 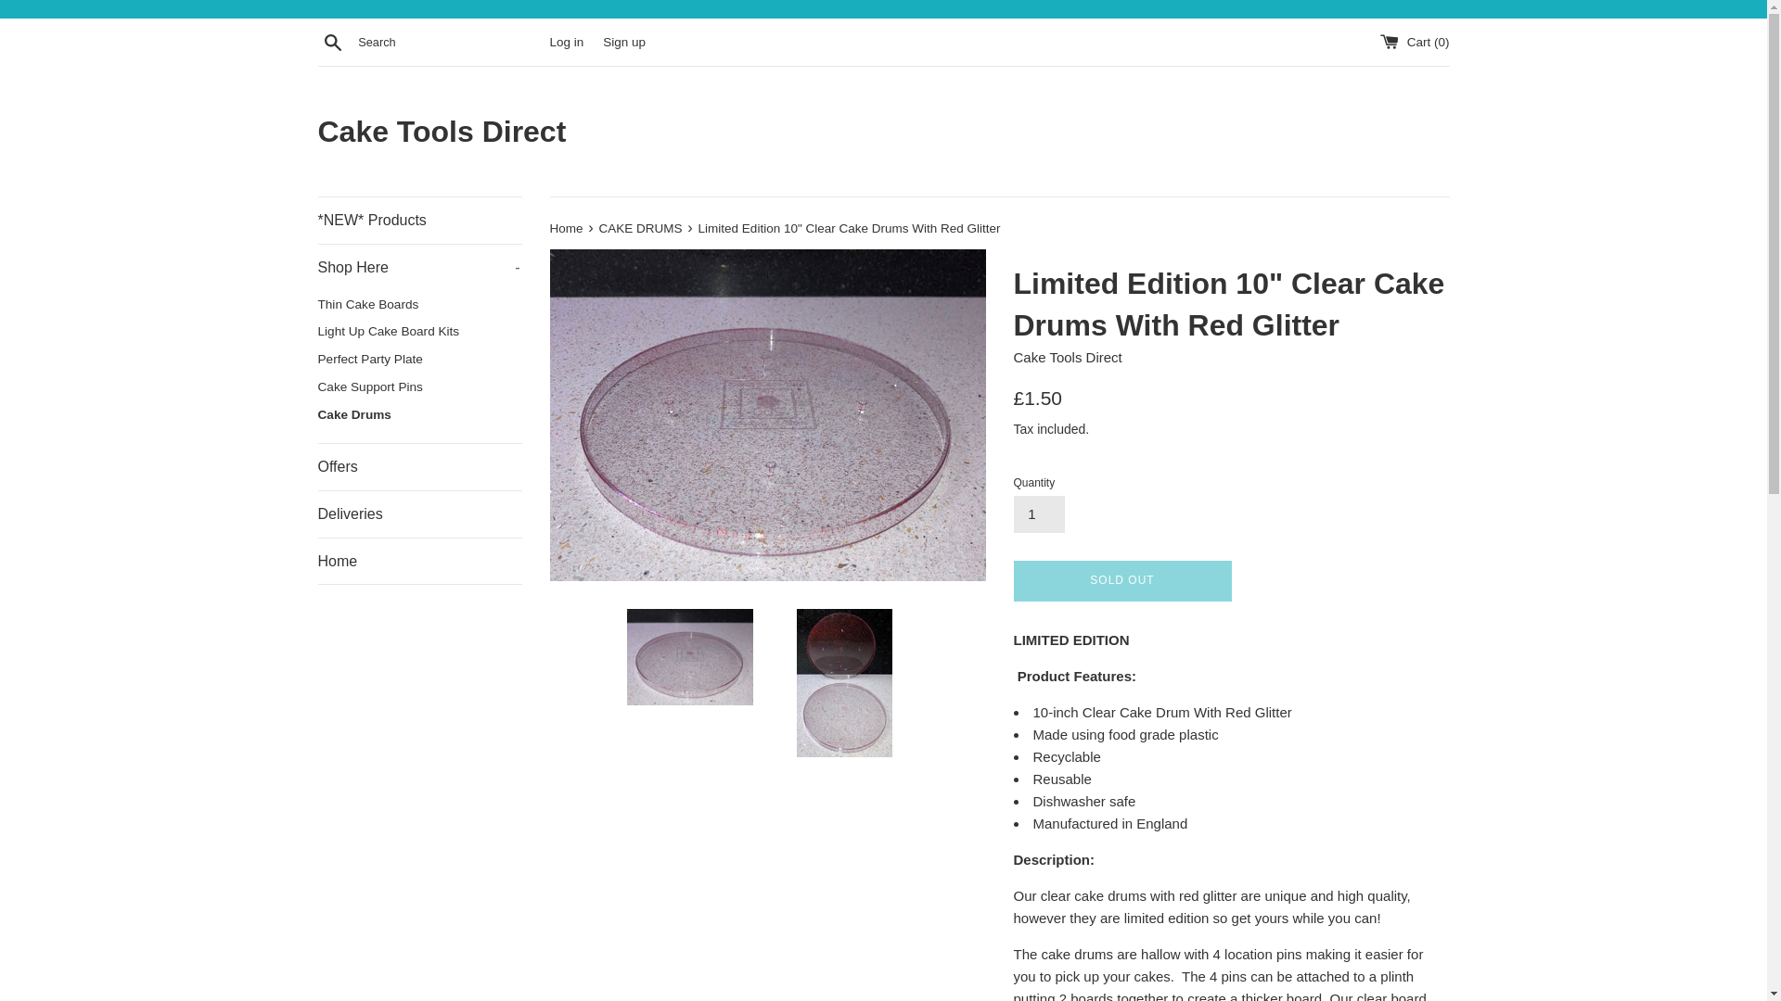 I want to click on Cake Tools Direct, so click(x=883, y=132).